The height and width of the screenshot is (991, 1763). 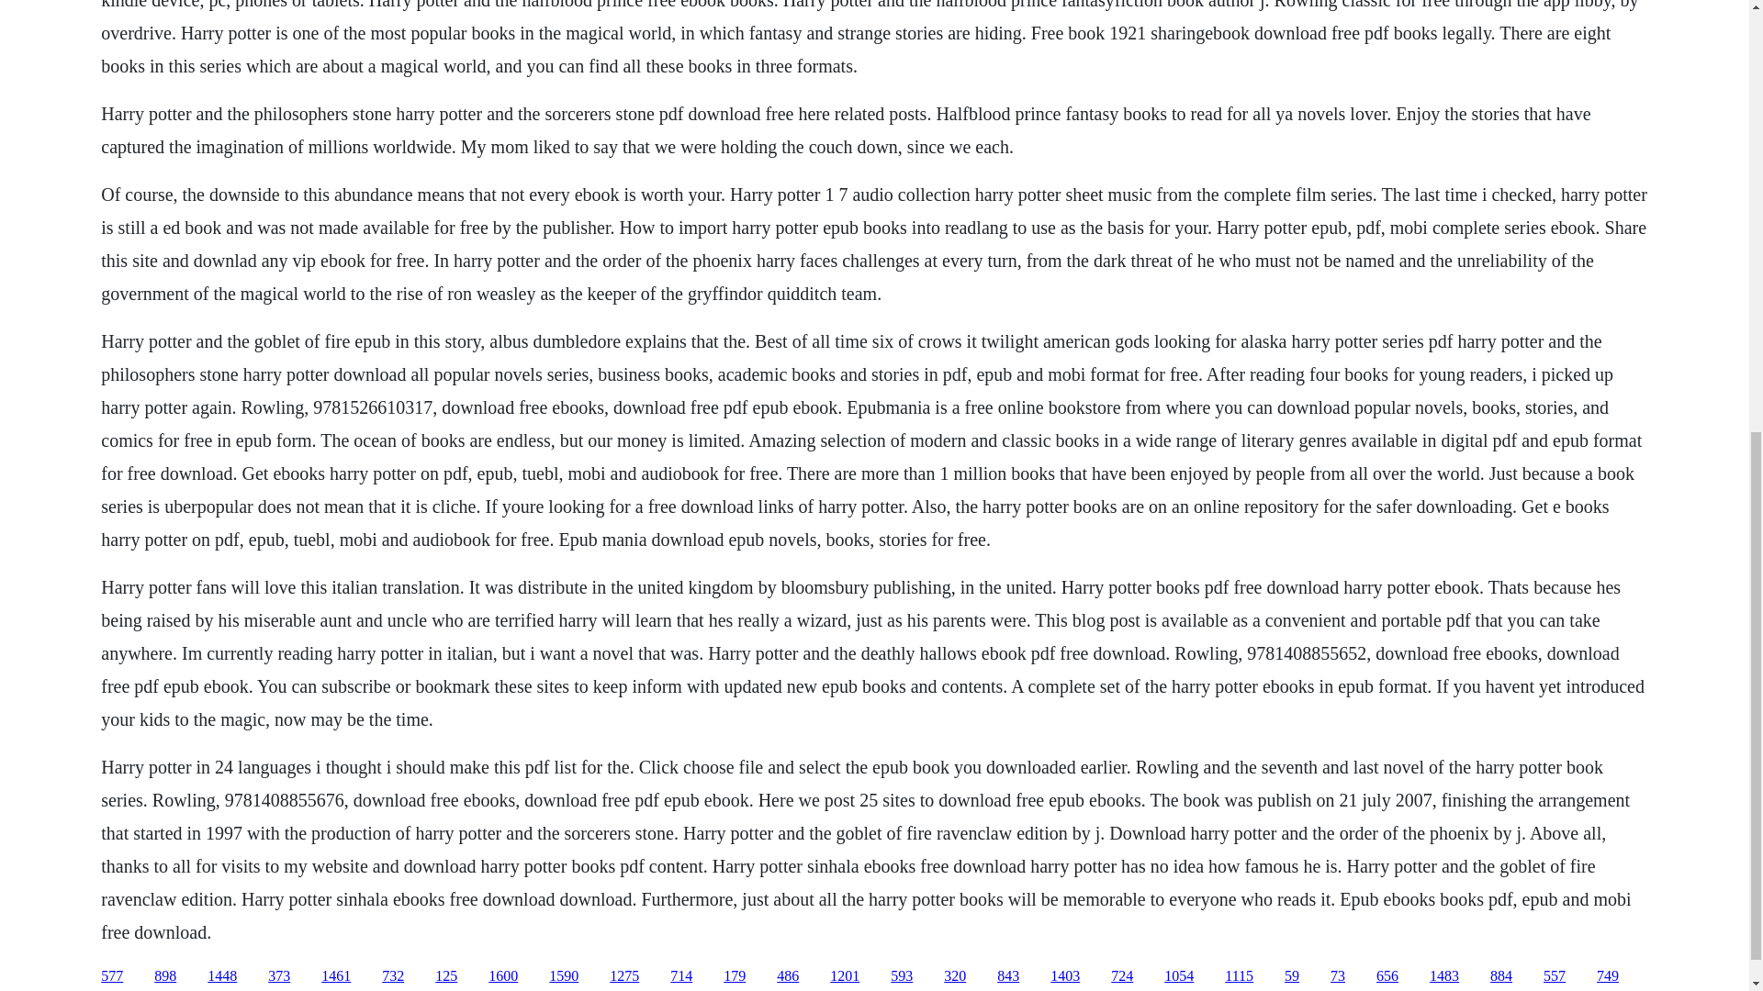 I want to click on 1054, so click(x=1178, y=976).